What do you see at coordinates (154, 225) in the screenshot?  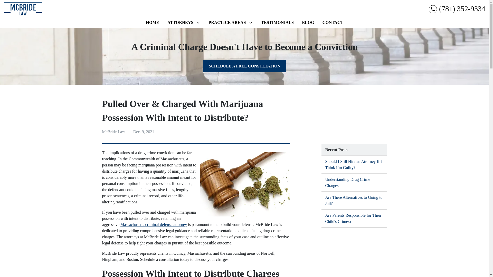 I see `Massachusetts criminal defense attorney` at bounding box center [154, 225].